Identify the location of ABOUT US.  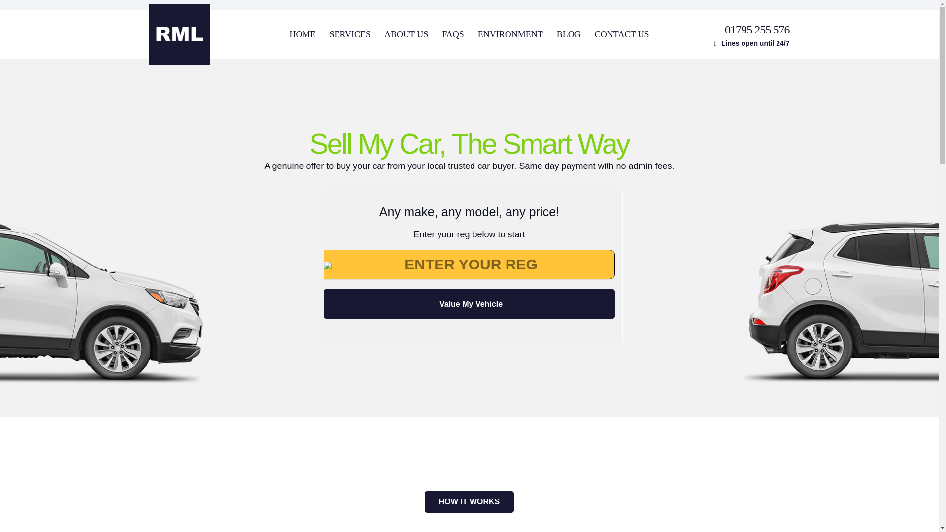
(406, 34).